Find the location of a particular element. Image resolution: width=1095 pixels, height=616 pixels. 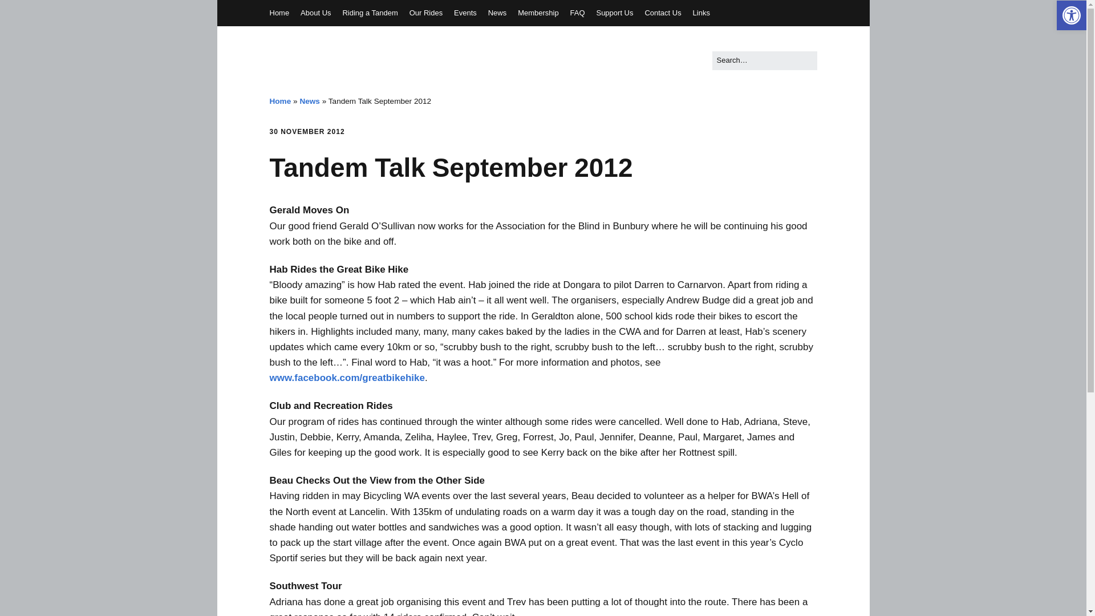

Events is located at coordinates (465, 13).